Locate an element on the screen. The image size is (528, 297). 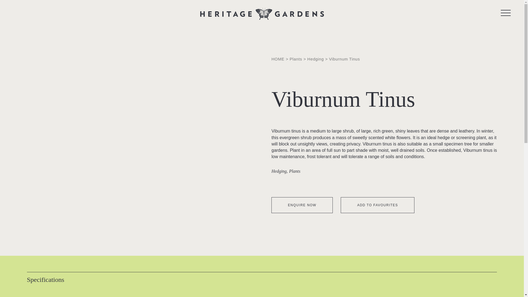
HOME is located at coordinates (278, 59).